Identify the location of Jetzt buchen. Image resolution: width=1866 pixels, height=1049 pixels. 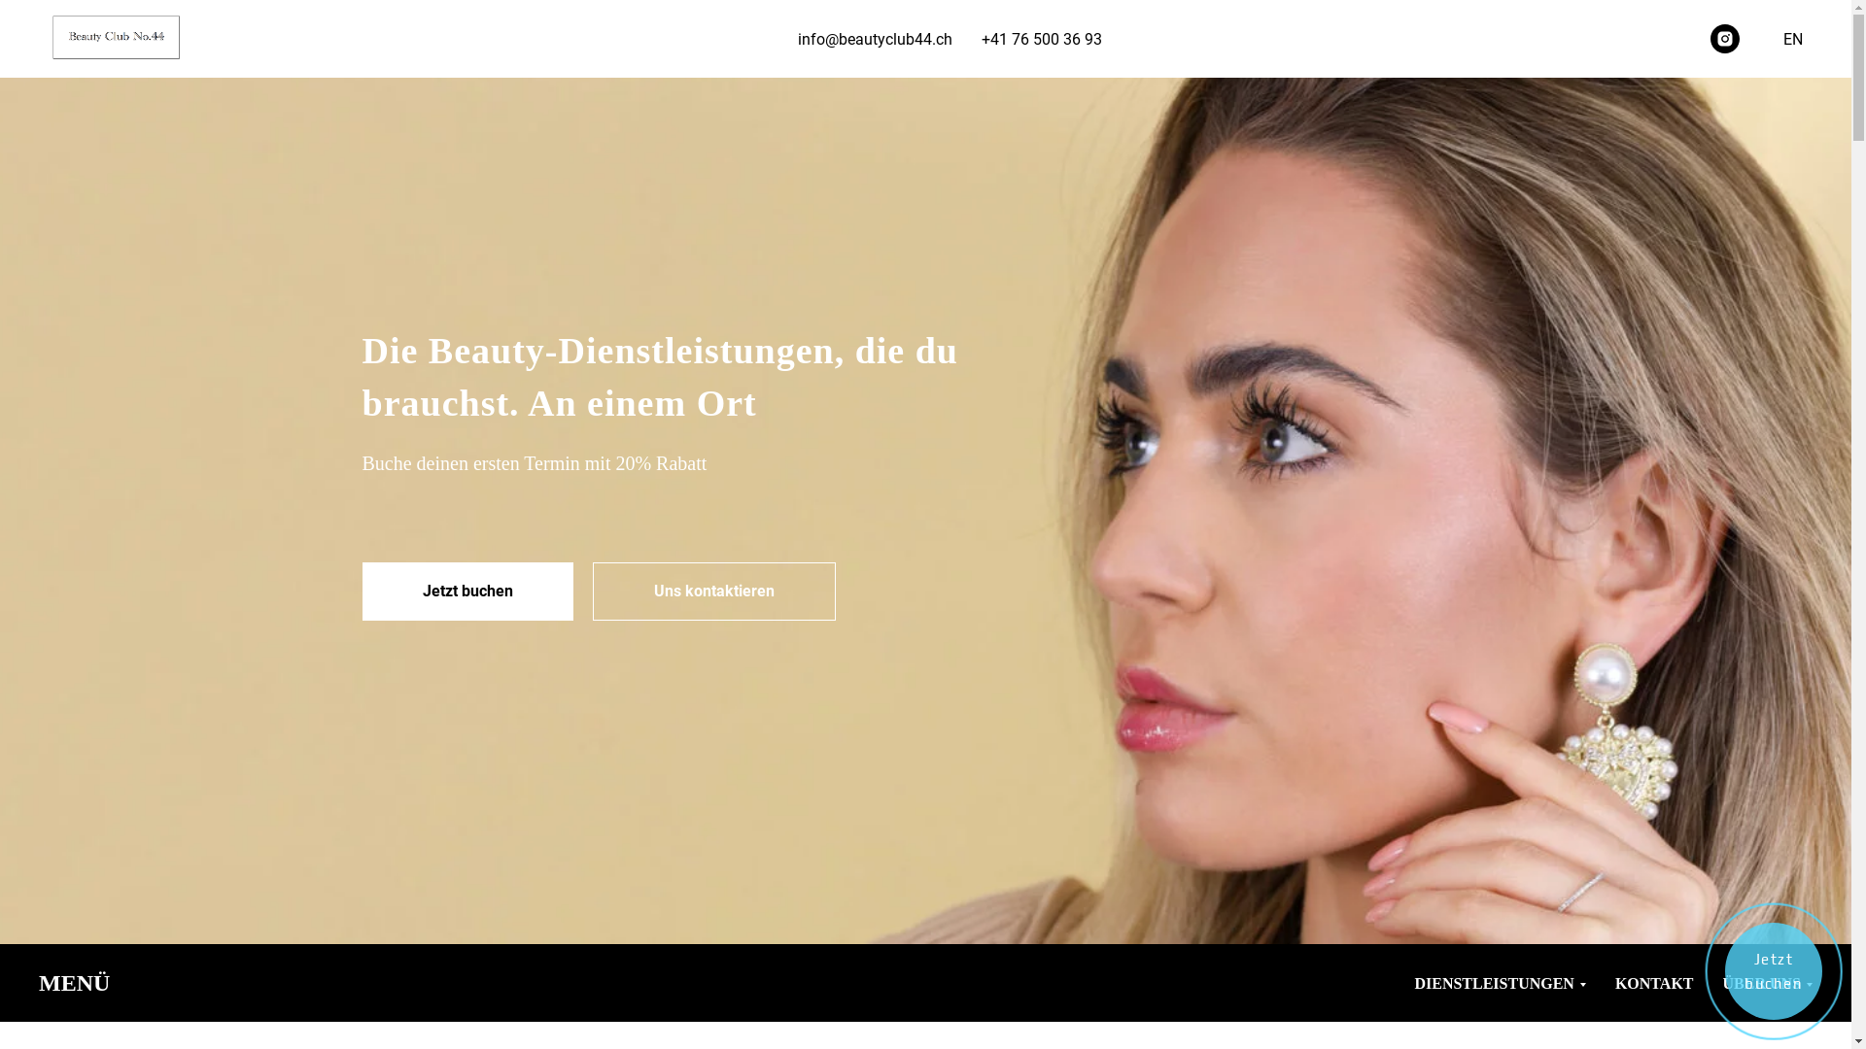
(1774, 971).